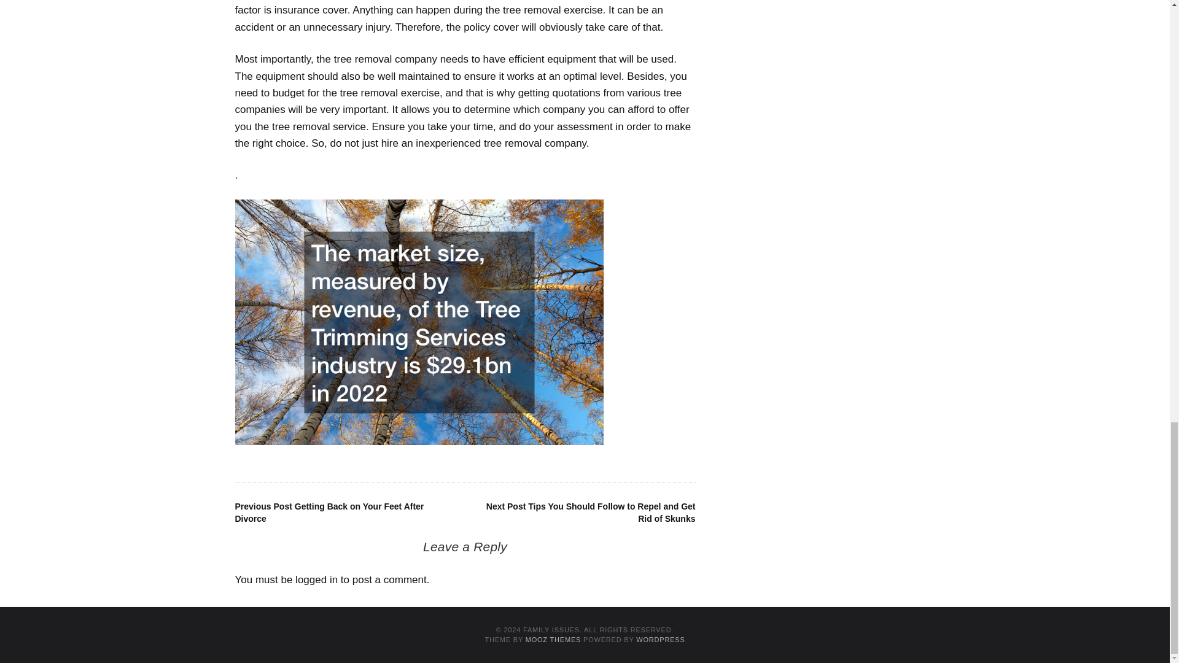 The height and width of the screenshot is (663, 1179). Describe the element at coordinates (329, 512) in the screenshot. I see `Previous Post Getting Back on Your Feet After Divorce` at that location.